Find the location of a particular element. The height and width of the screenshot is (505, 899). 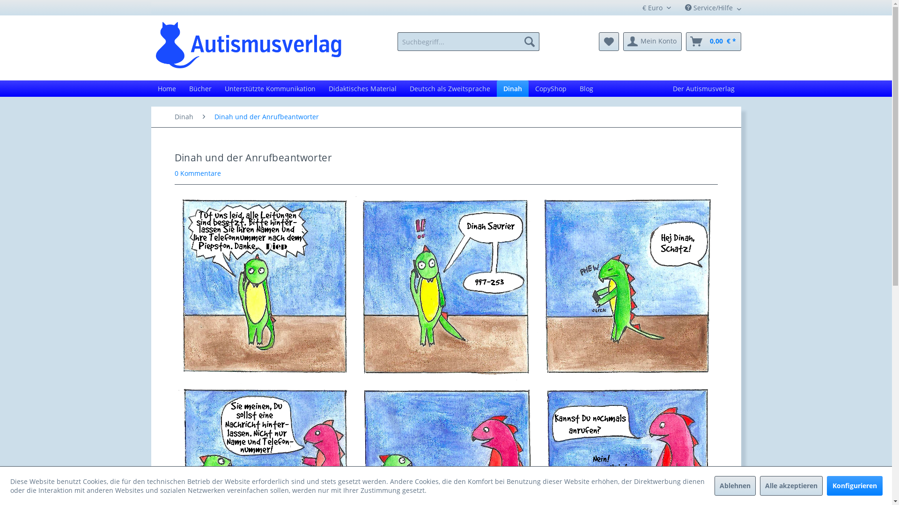

Autismusverlag - zur Startseite wechseln is located at coordinates (248, 45).